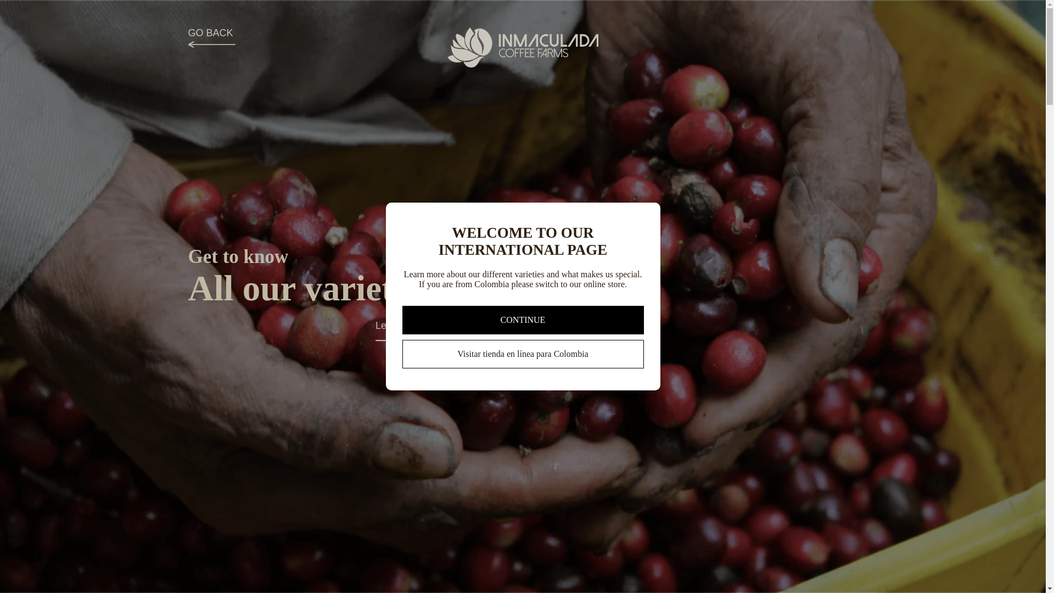 This screenshot has height=593, width=1054. I want to click on GO BACK, so click(211, 38).